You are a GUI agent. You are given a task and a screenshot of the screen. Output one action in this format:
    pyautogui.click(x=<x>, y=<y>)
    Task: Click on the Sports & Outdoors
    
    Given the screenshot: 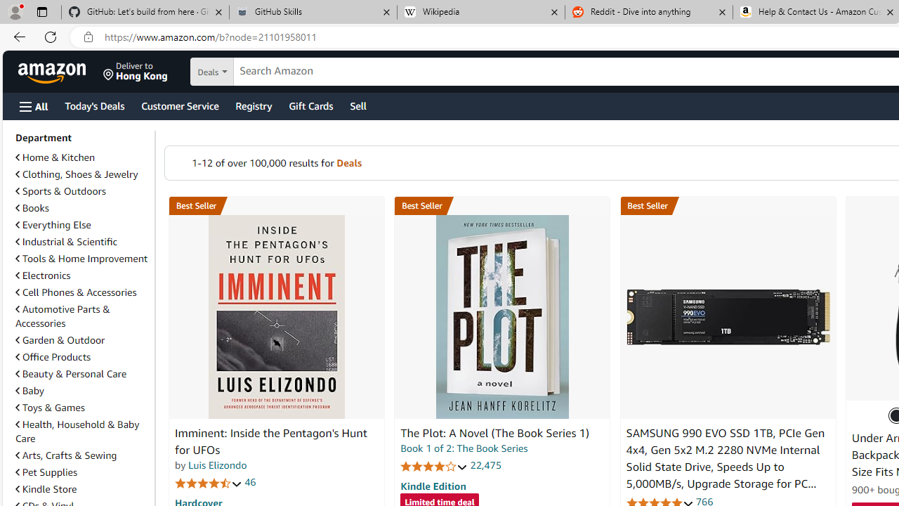 What is the action you would take?
    pyautogui.click(x=60, y=190)
    